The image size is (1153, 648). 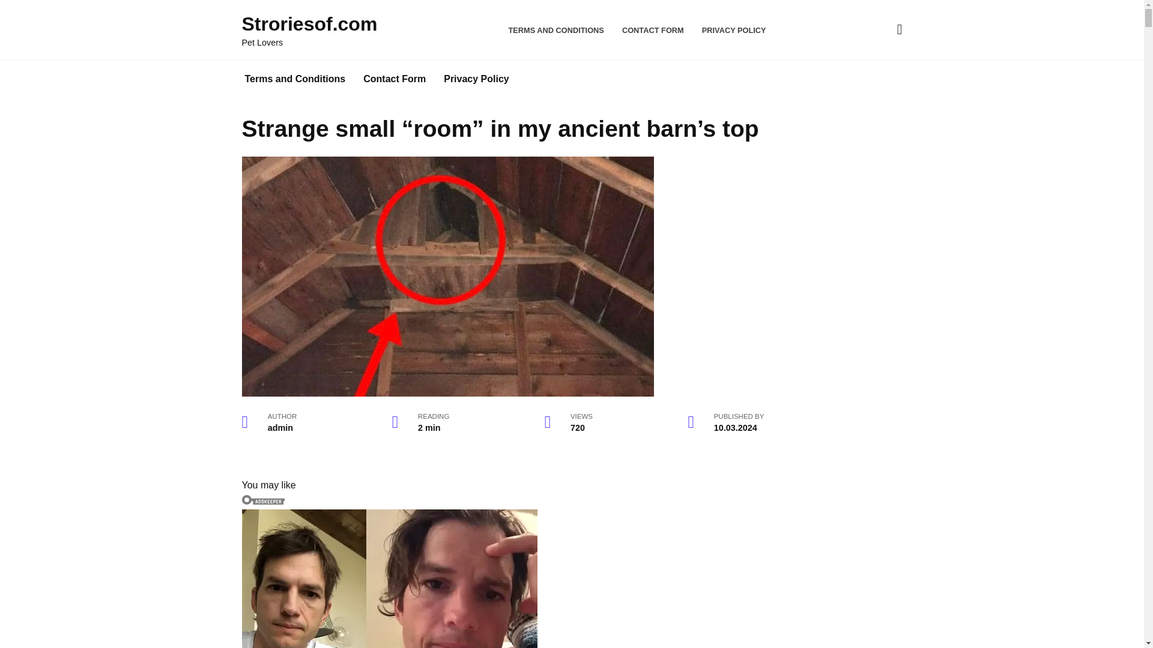 What do you see at coordinates (556, 30) in the screenshot?
I see `TERMS AND CONDITIONS` at bounding box center [556, 30].